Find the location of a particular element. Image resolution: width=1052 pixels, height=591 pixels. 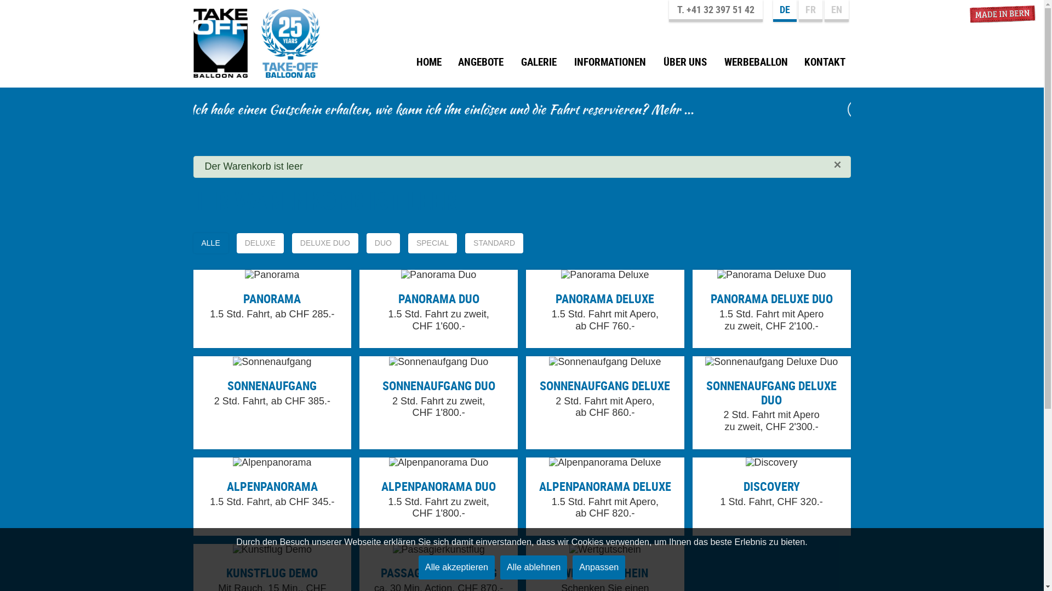

Panorama Deluxe is located at coordinates (605, 309).